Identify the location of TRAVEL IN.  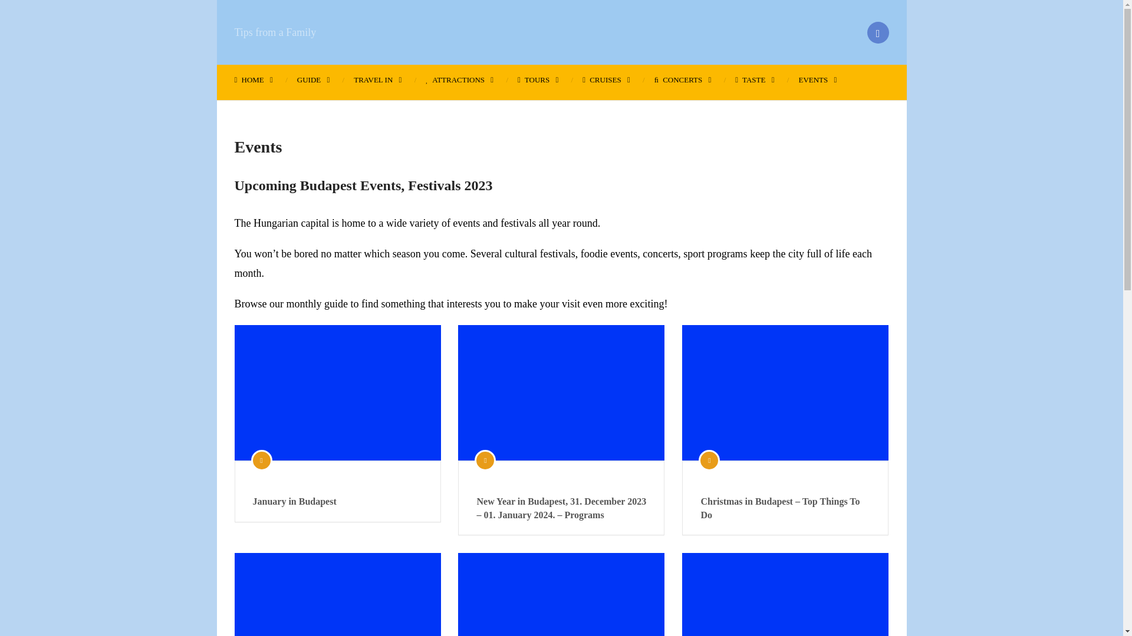
(377, 79).